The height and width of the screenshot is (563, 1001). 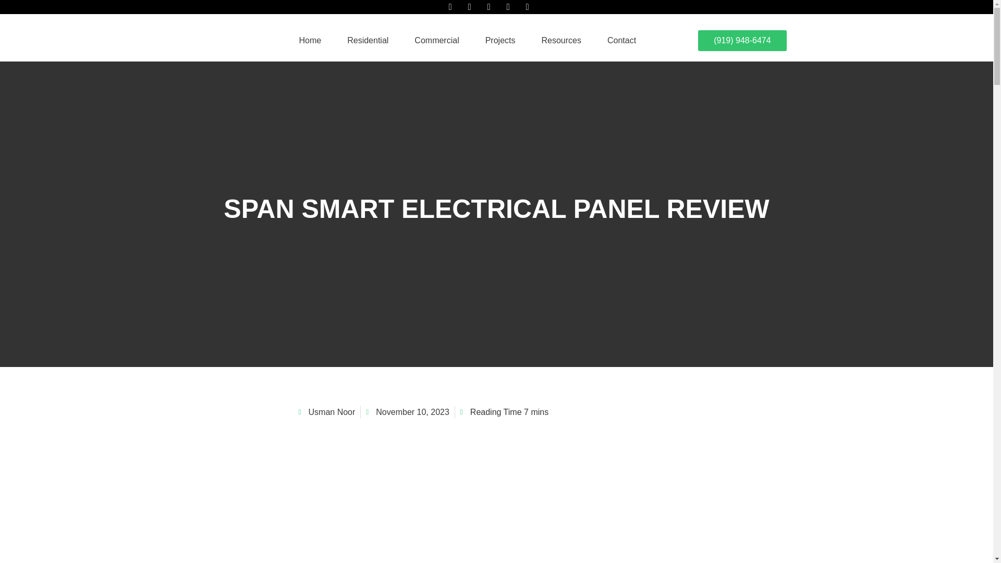 I want to click on Residential, so click(x=367, y=40).